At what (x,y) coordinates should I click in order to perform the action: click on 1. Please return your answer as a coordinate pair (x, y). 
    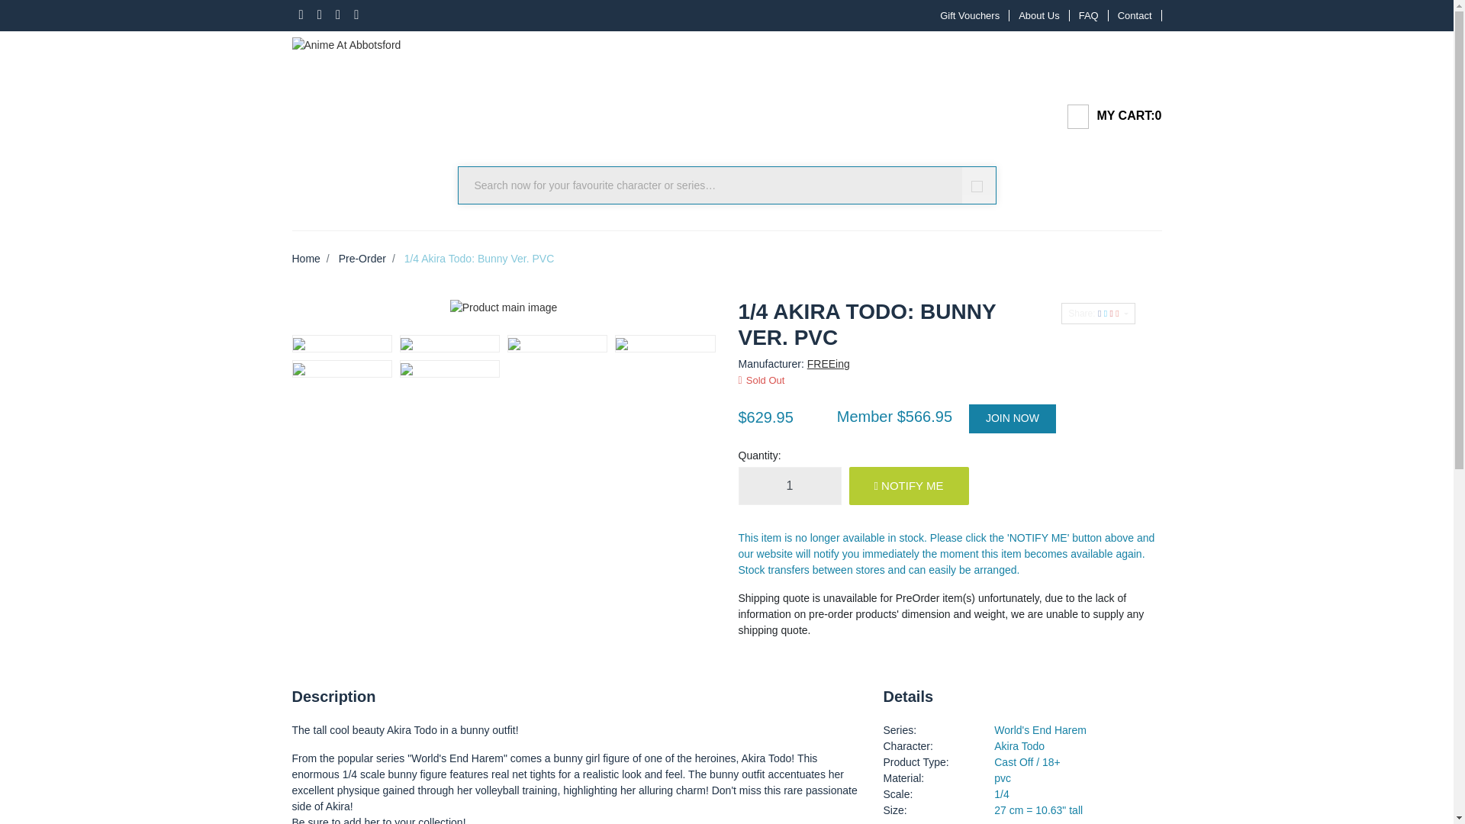
    Looking at the image, I should click on (789, 486).